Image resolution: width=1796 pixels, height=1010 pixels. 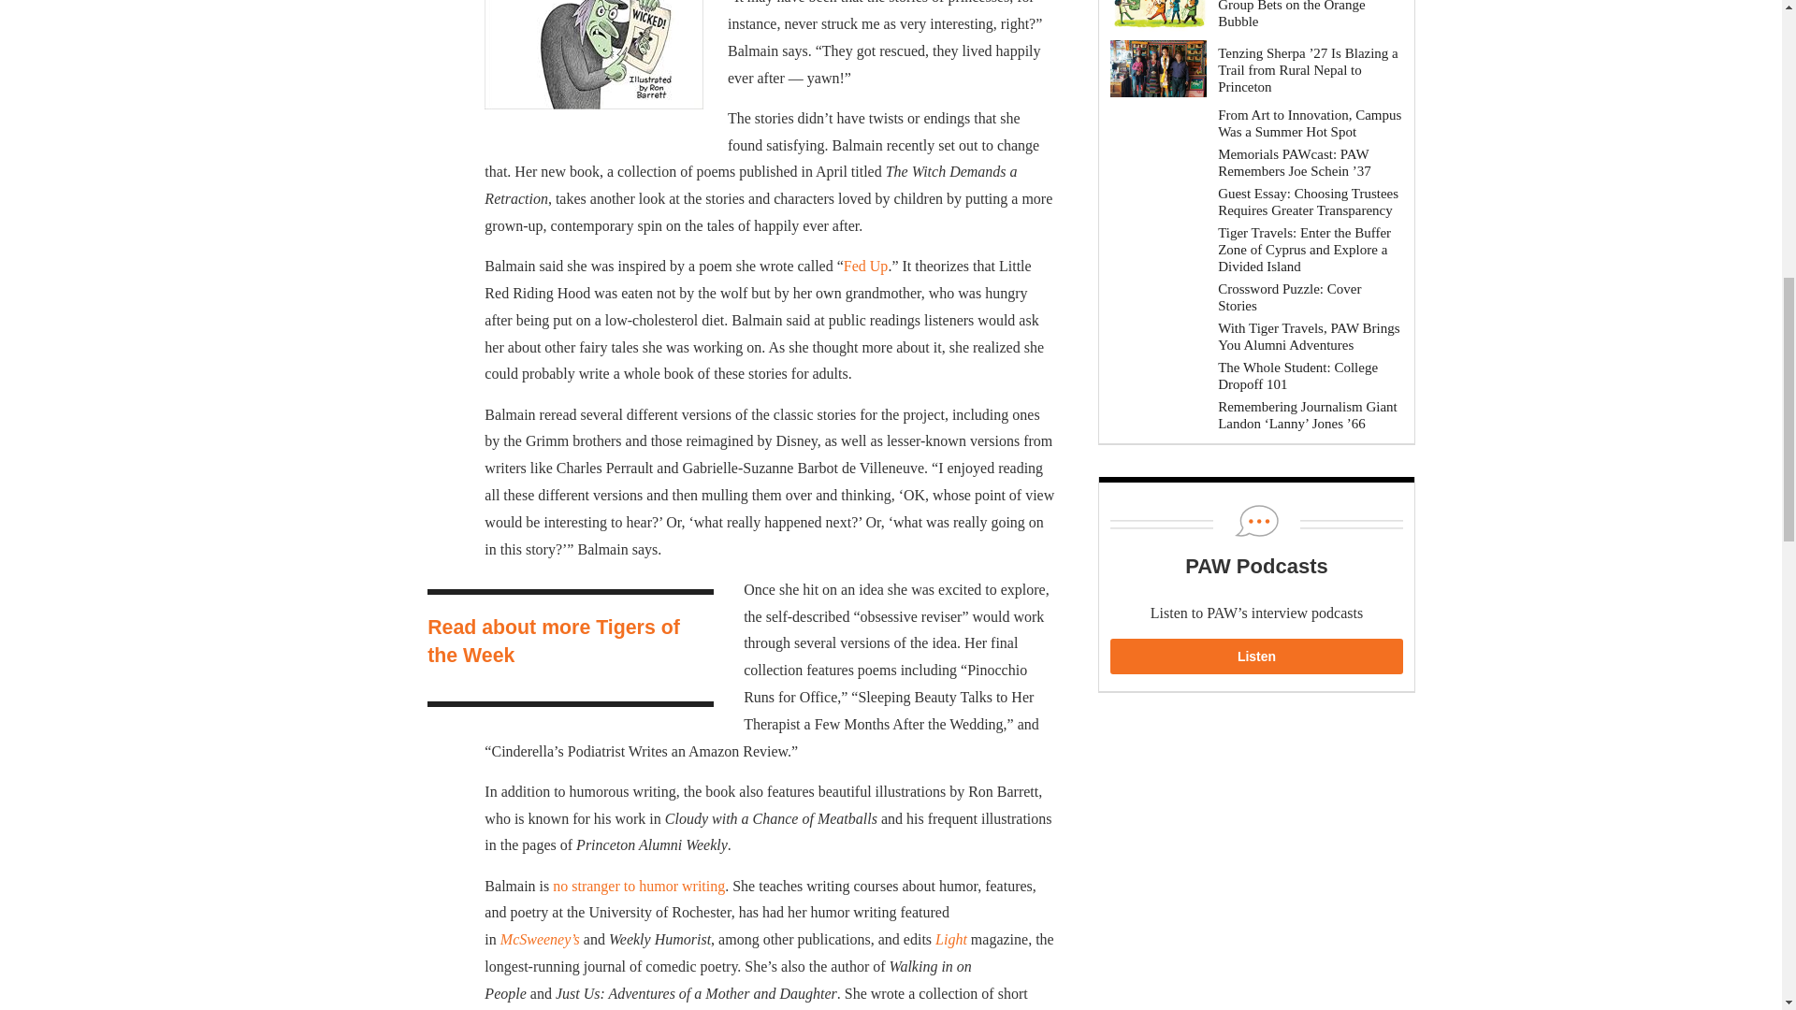 What do you see at coordinates (639, 885) in the screenshot?
I see `no stranger to humor writing` at bounding box center [639, 885].